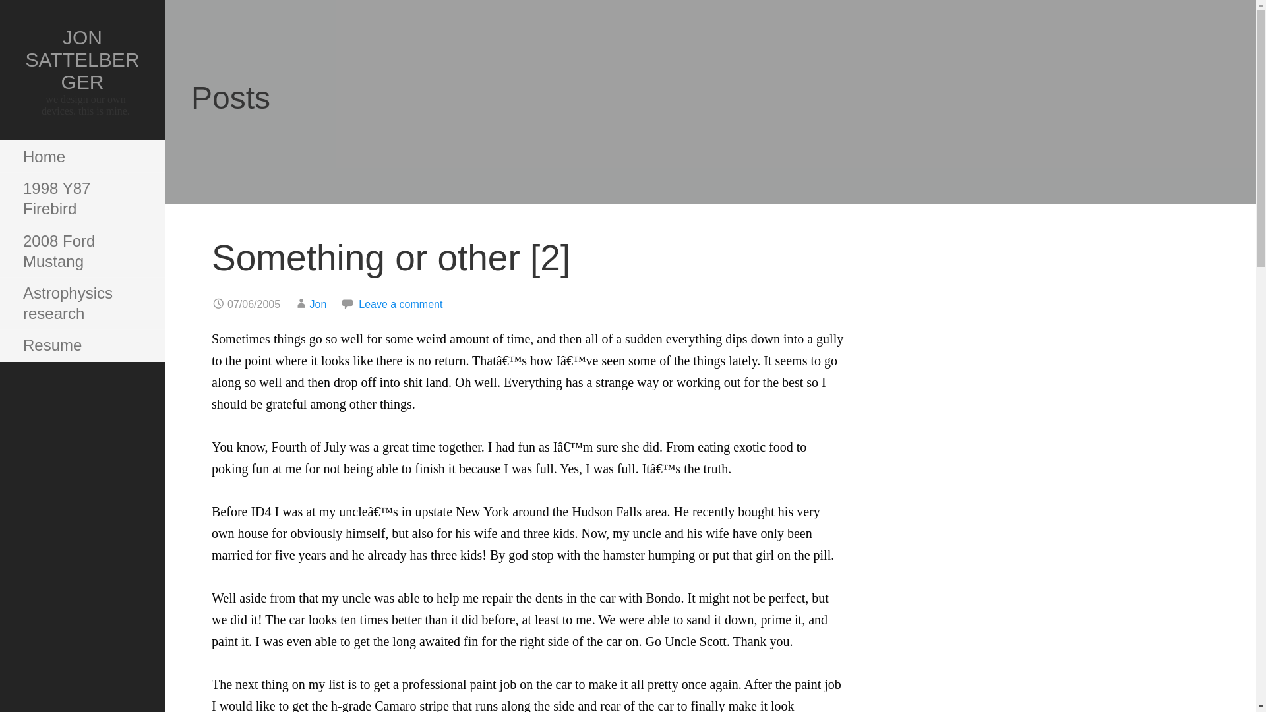 This screenshot has width=1266, height=712. What do you see at coordinates (82, 59) in the screenshot?
I see `JON SATTELBERGER` at bounding box center [82, 59].